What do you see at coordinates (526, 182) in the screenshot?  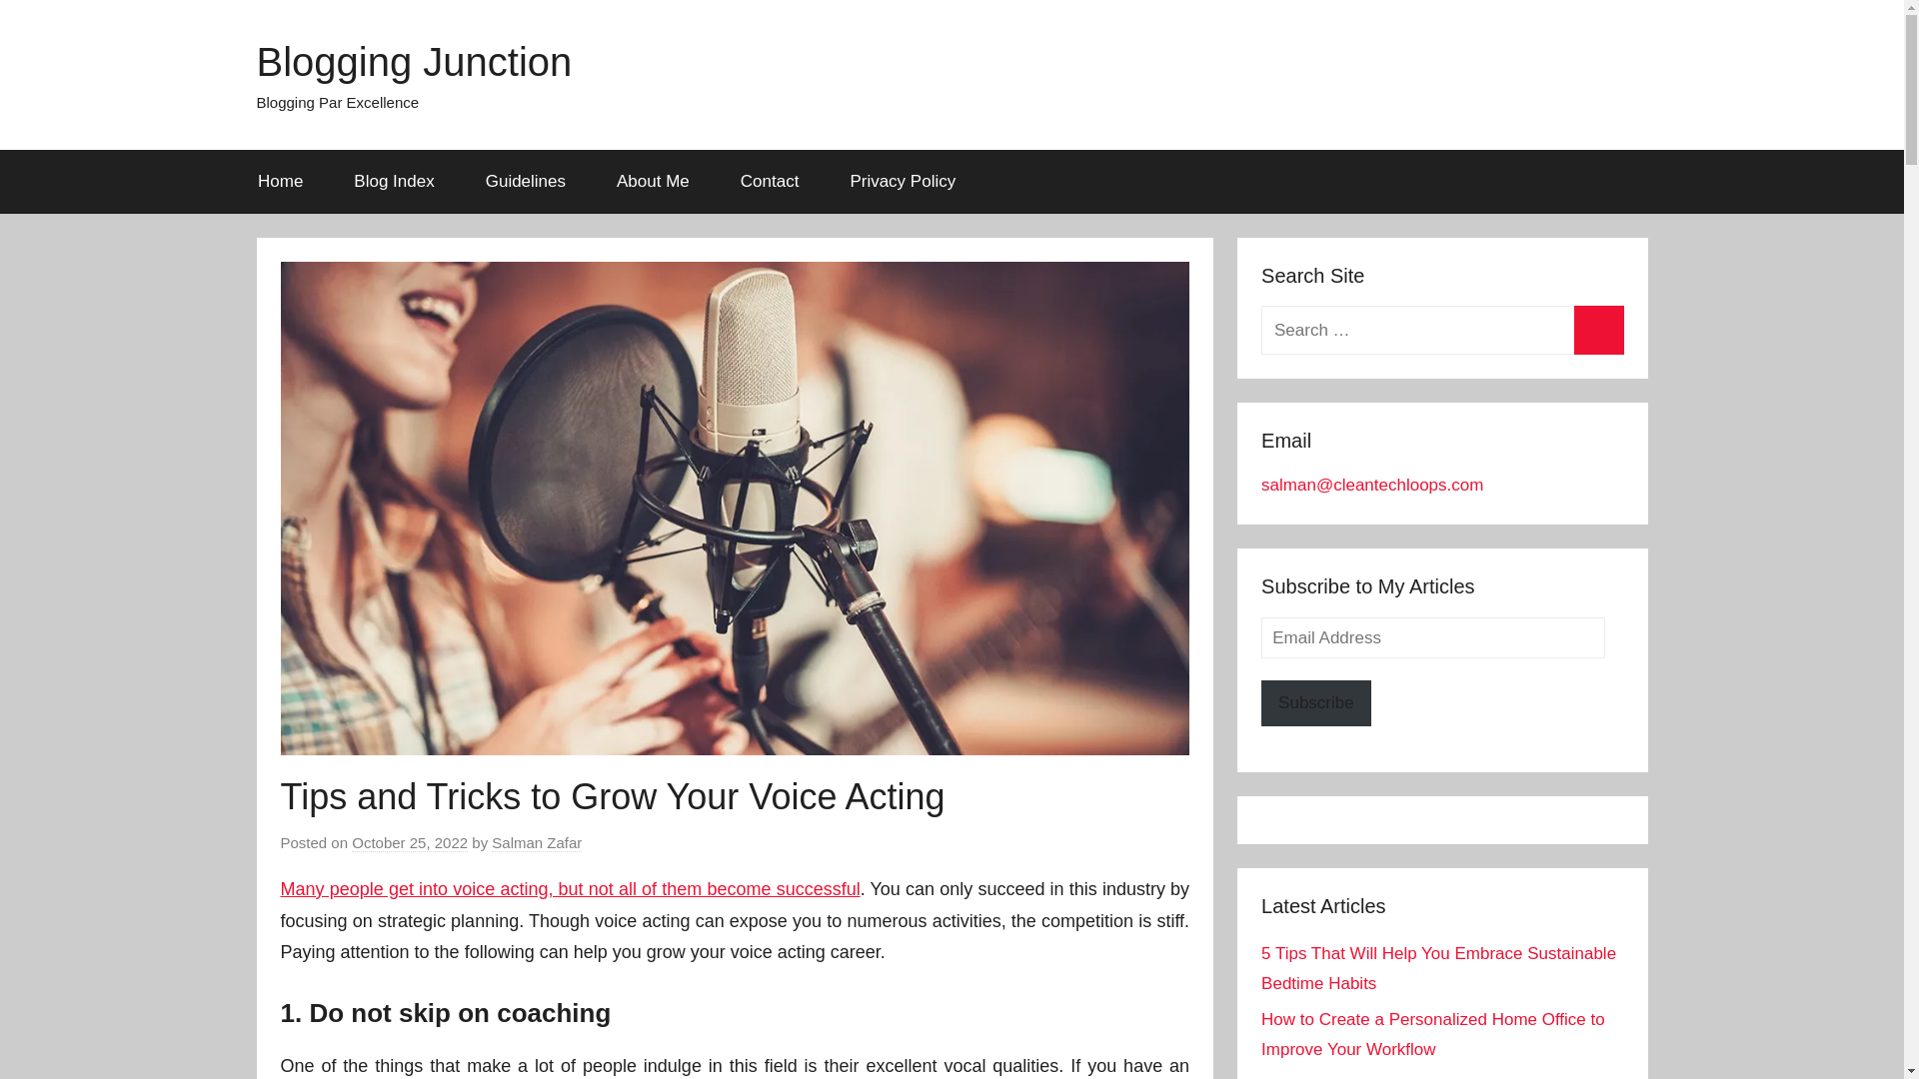 I see `Guidelines` at bounding box center [526, 182].